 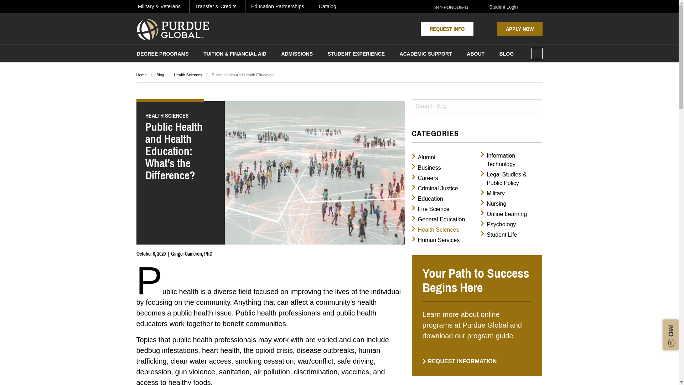 I want to click on Education, so click(x=427, y=199).